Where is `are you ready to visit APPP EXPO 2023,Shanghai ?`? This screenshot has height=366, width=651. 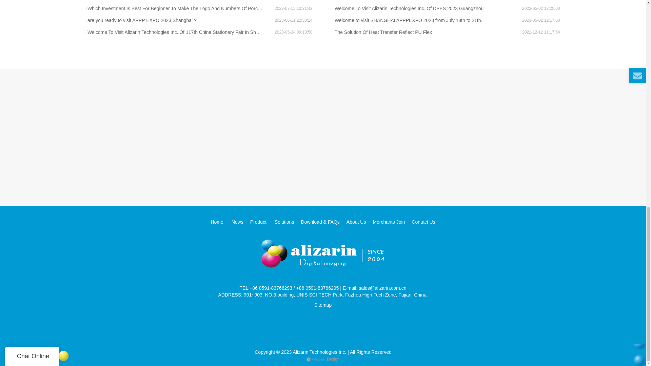
are you ready to visit APPP EXPO 2023,Shanghai ? is located at coordinates (180, 20).